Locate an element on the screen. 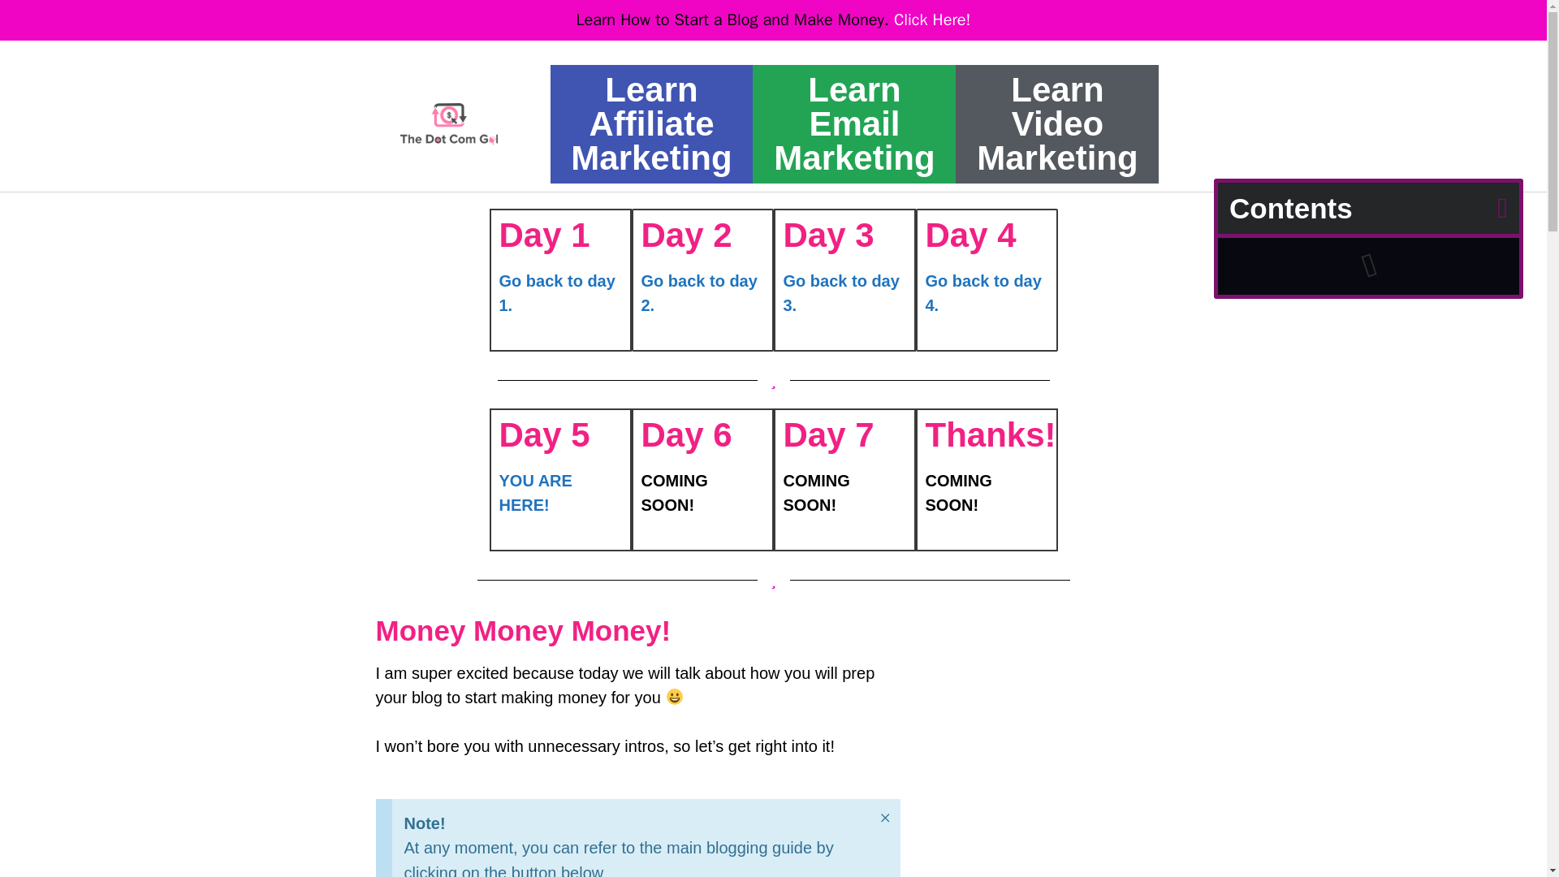 Image resolution: width=1559 pixels, height=877 pixels. Learn Video Marketing is located at coordinates (1057, 123).